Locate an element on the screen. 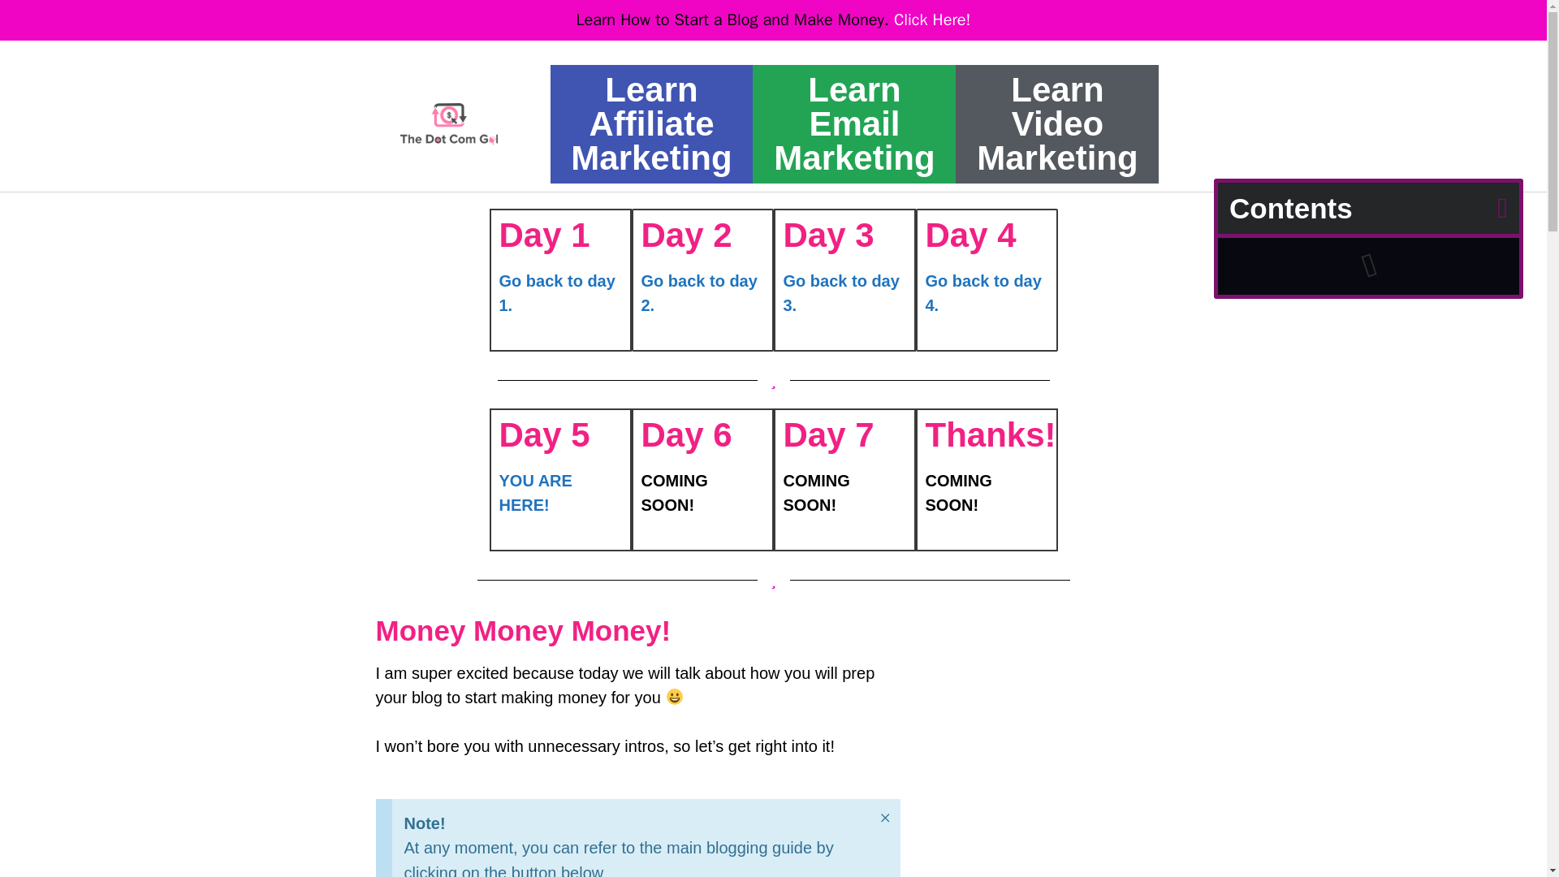 Image resolution: width=1559 pixels, height=877 pixels. Learn Video Marketing is located at coordinates (1057, 123).